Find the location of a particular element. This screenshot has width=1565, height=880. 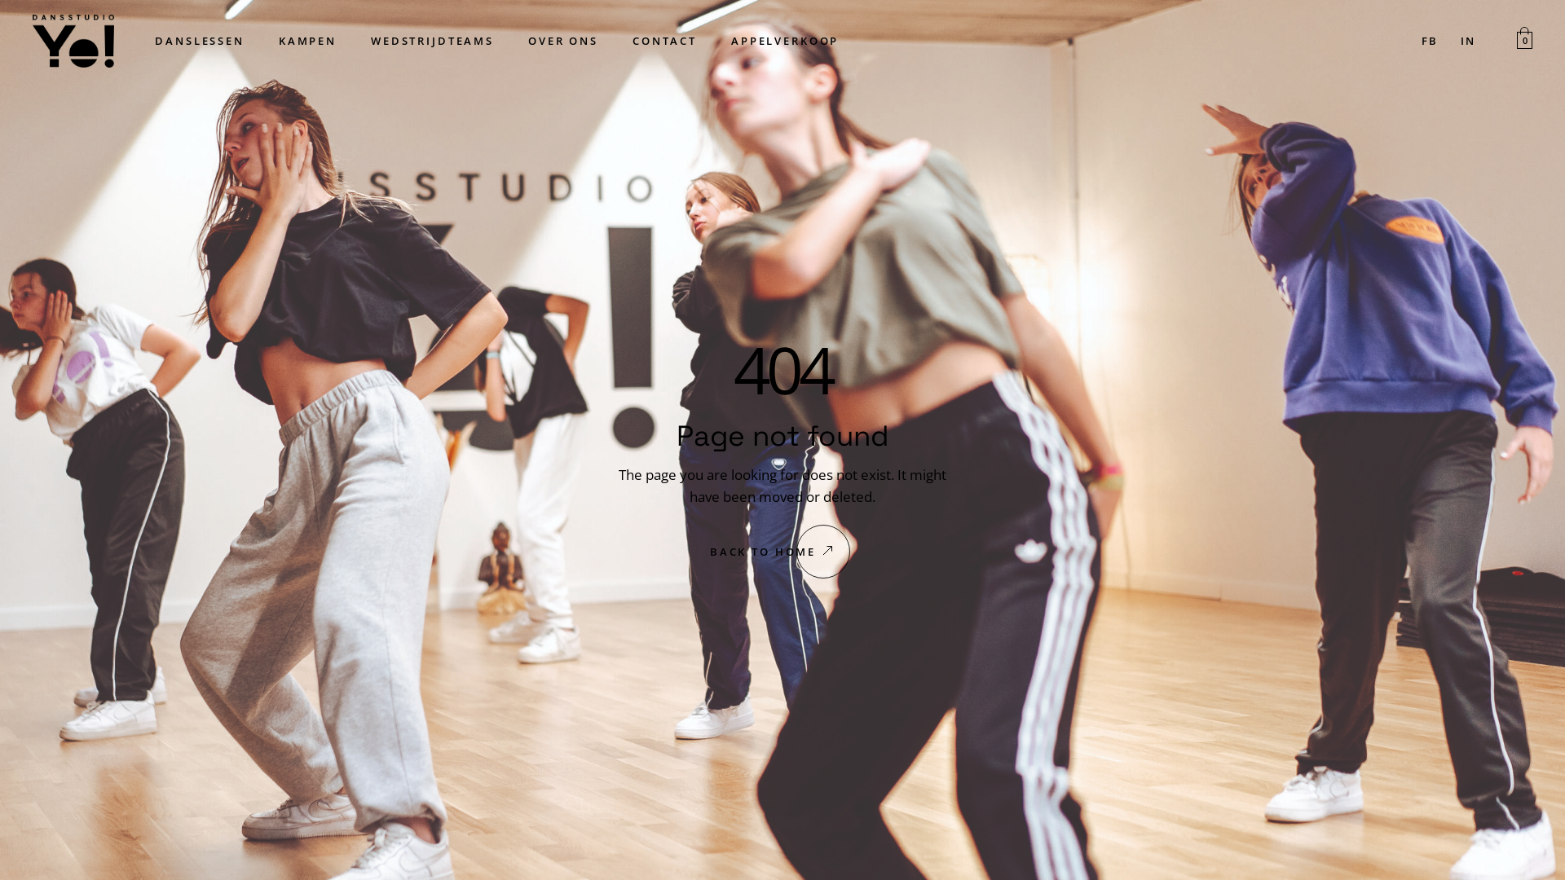

CONTACT is located at coordinates (665, 41).